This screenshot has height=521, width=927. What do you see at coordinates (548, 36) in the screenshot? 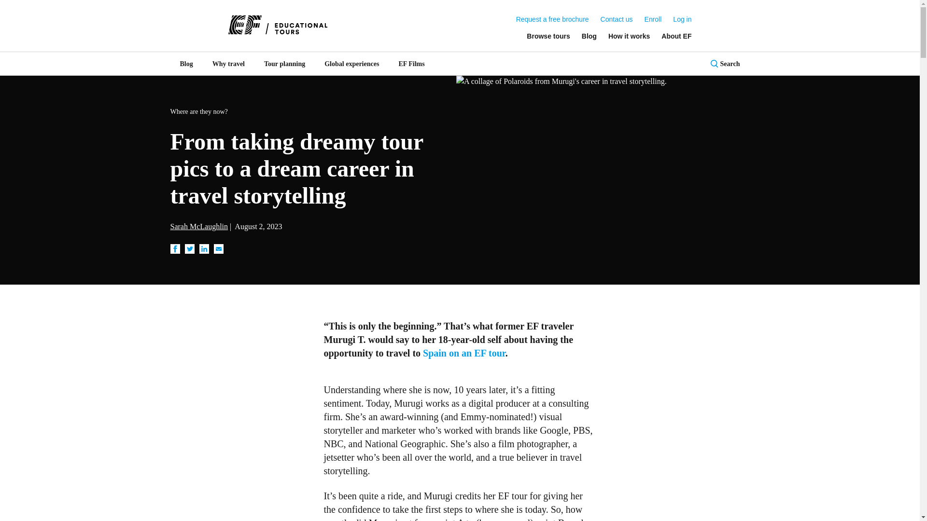
I see `Browse tours` at bounding box center [548, 36].